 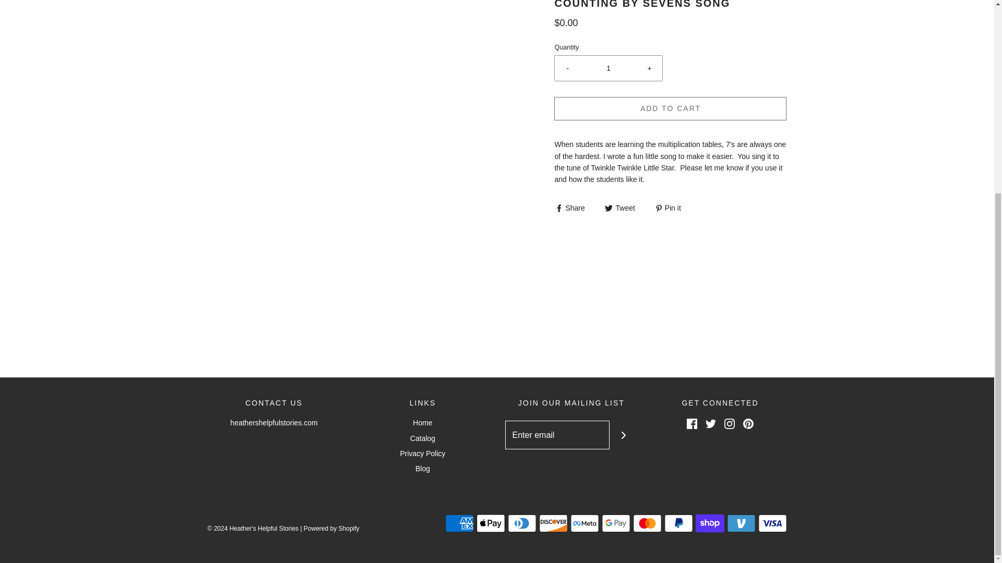 I want to click on Diners Club, so click(x=521, y=523).